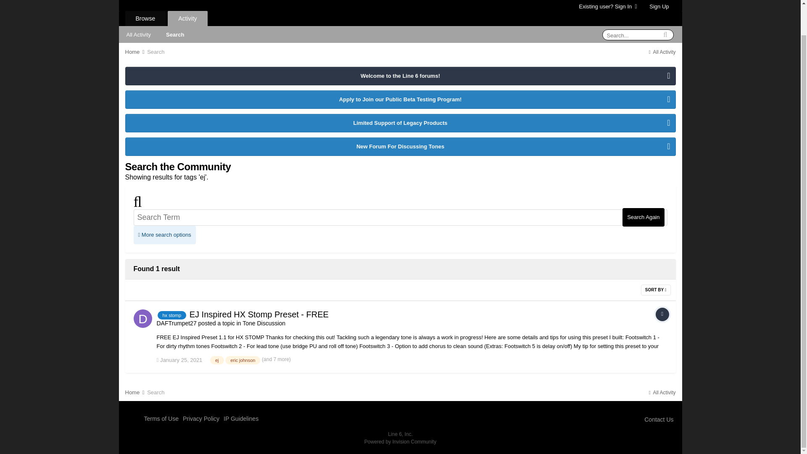  I want to click on Browse, so click(145, 18).